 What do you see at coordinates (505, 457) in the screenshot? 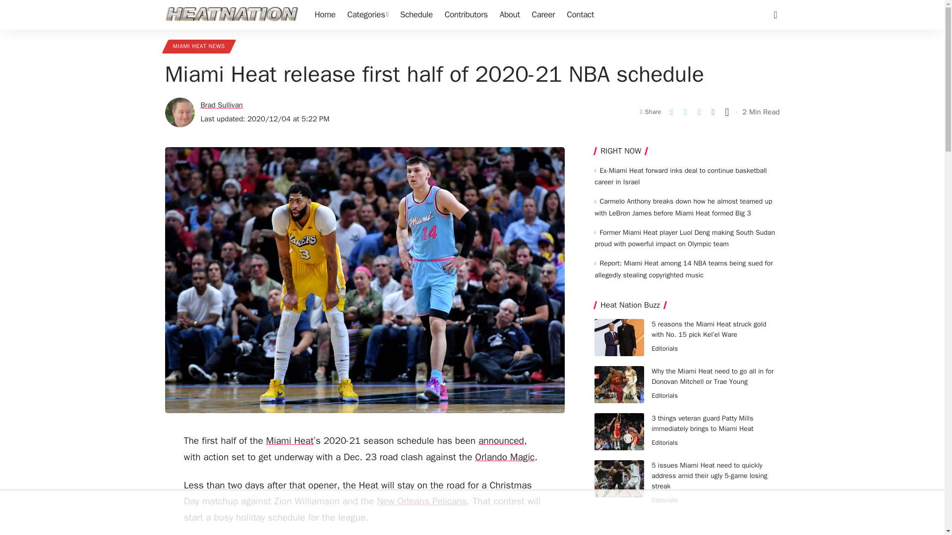
I see `Orlando Magic` at bounding box center [505, 457].